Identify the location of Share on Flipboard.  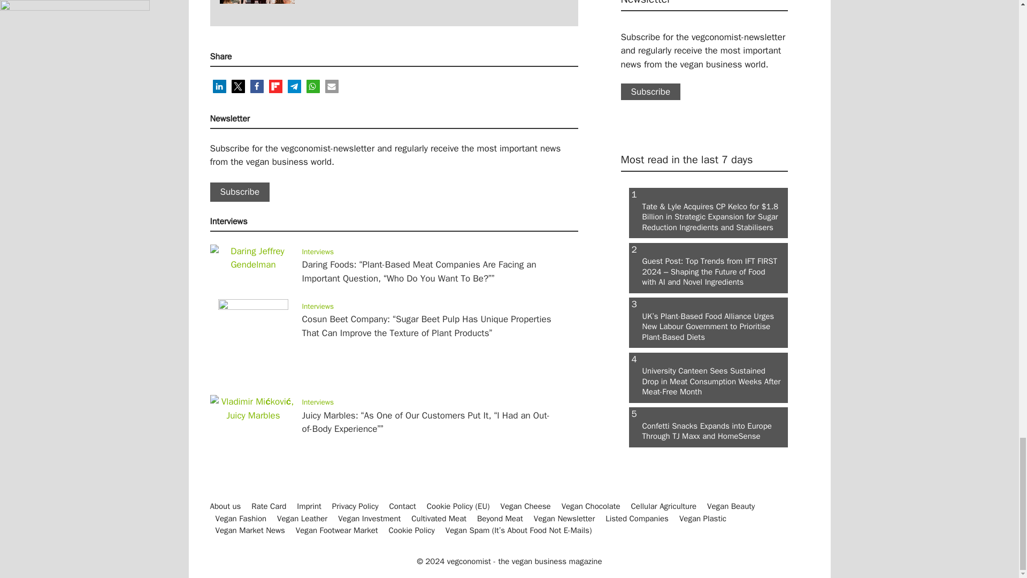
(275, 86).